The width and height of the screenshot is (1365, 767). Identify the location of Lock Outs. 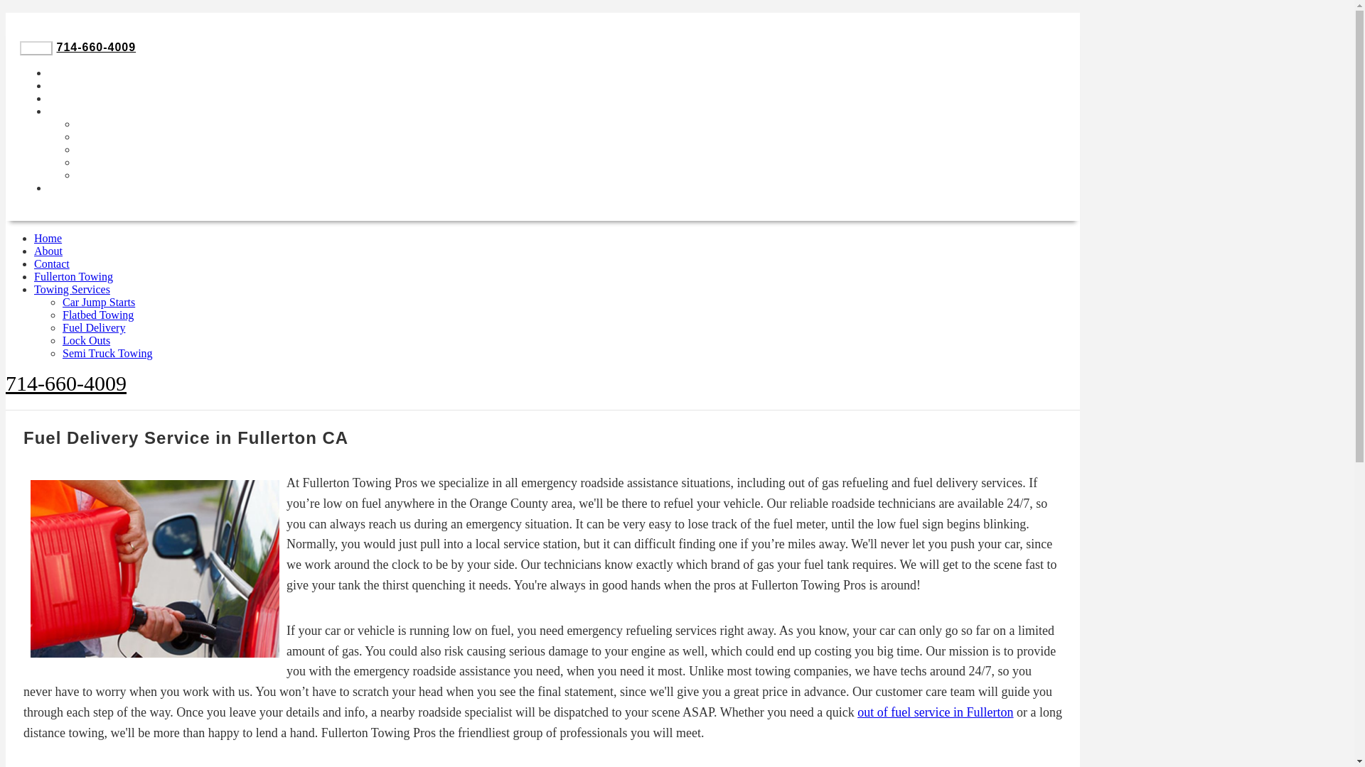
(87, 340).